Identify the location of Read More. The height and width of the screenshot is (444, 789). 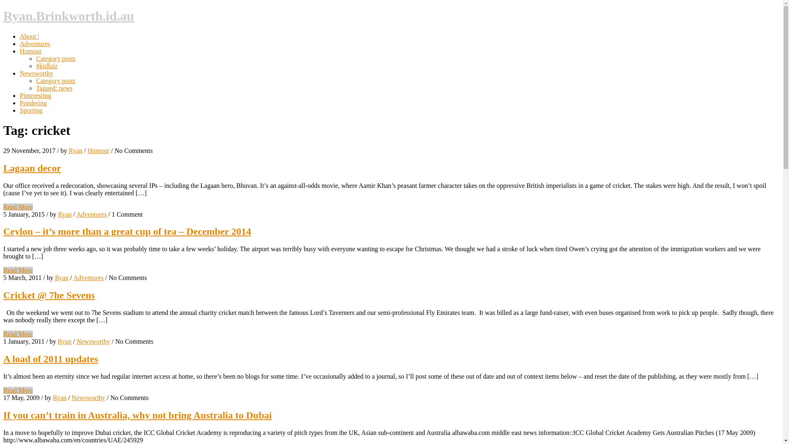
(18, 391).